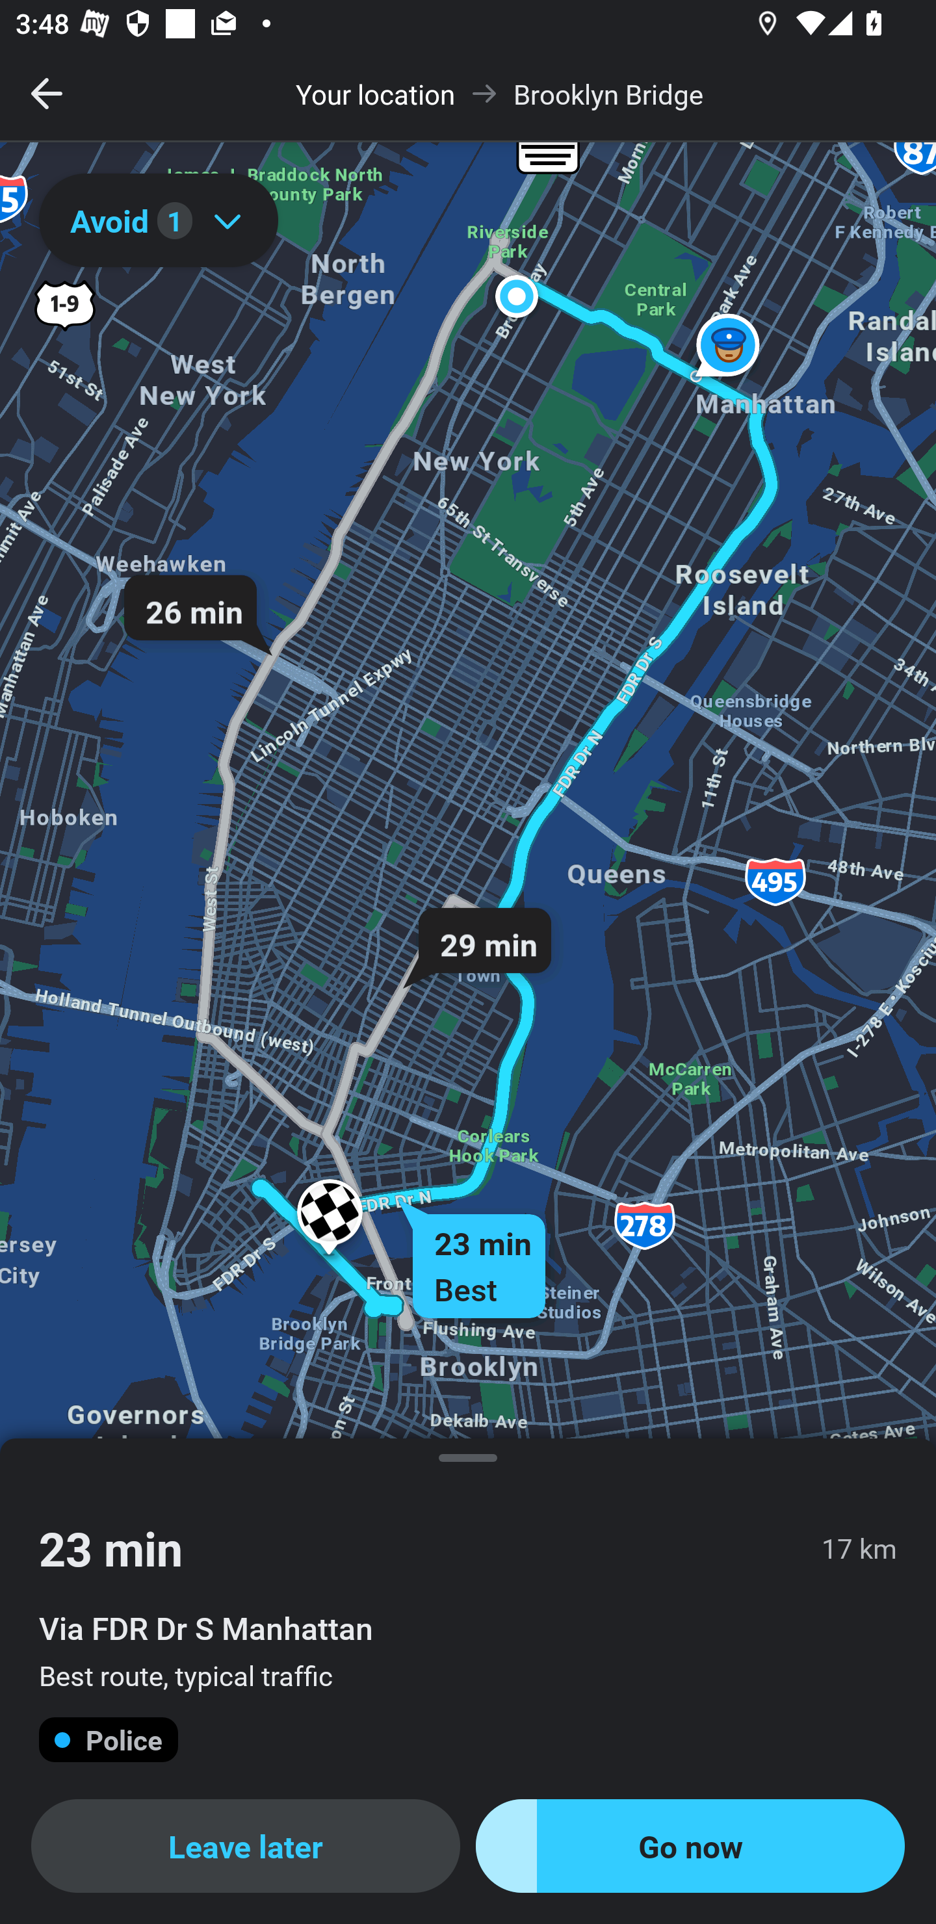  Describe the element at coordinates (246, 1846) in the screenshot. I see `Leave later` at that location.